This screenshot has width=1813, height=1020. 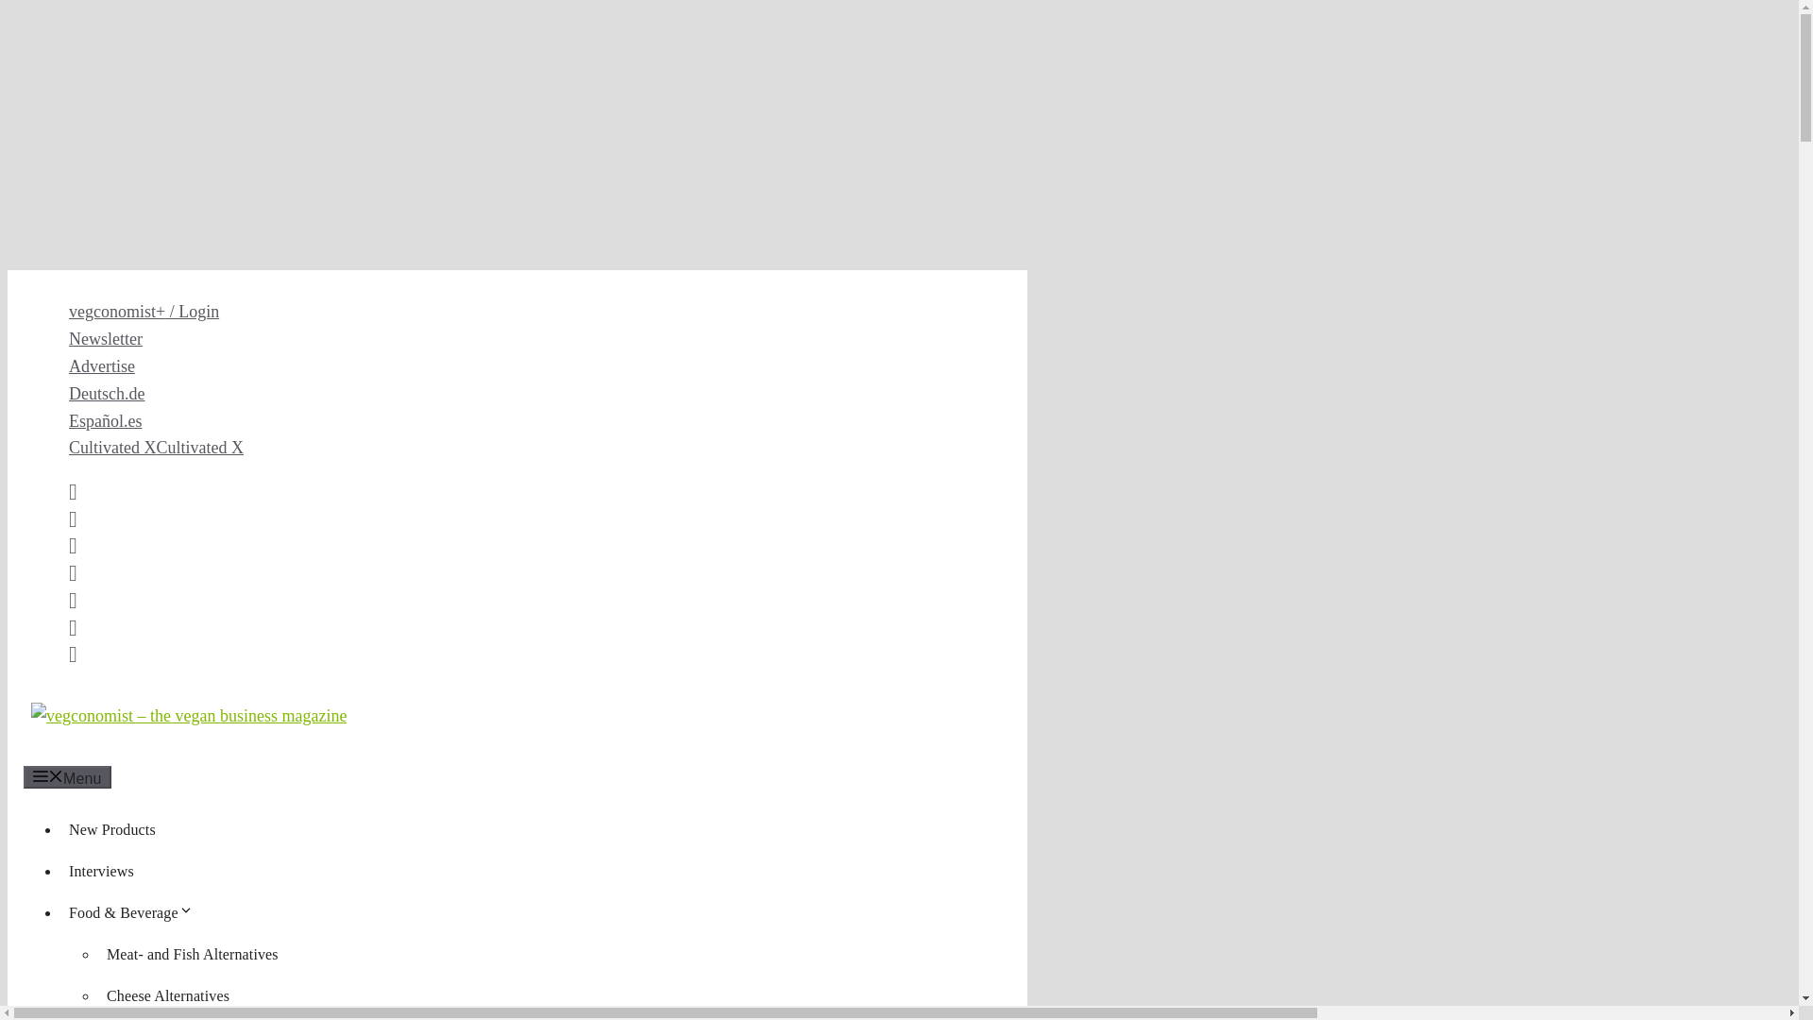 What do you see at coordinates (66, 776) in the screenshot?
I see `Menu` at bounding box center [66, 776].